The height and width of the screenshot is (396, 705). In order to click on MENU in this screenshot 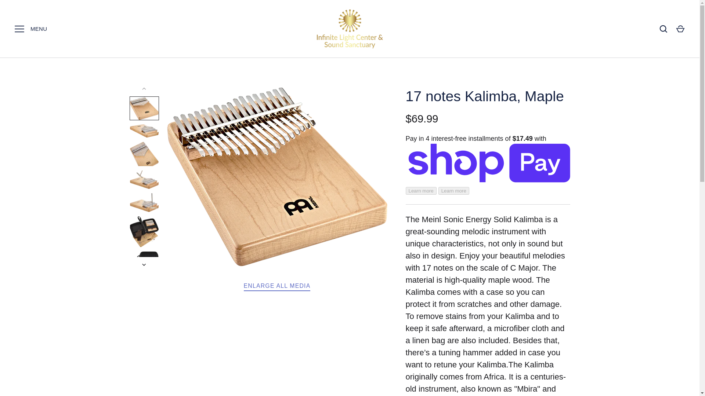, I will do `click(19, 29)`.